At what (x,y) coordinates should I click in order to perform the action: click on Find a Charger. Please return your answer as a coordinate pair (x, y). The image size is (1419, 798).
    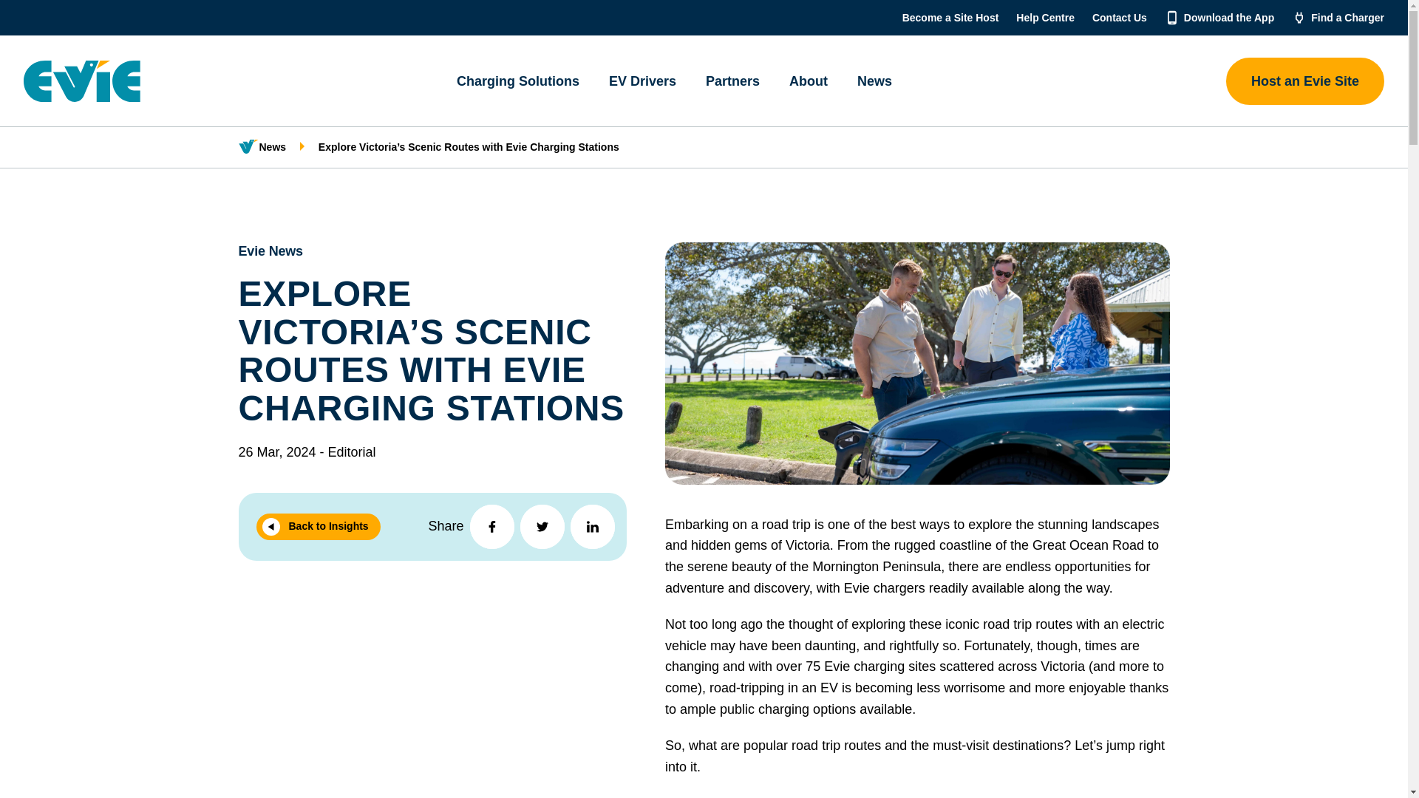
    Looking at the image, I should click on (1348, 18).